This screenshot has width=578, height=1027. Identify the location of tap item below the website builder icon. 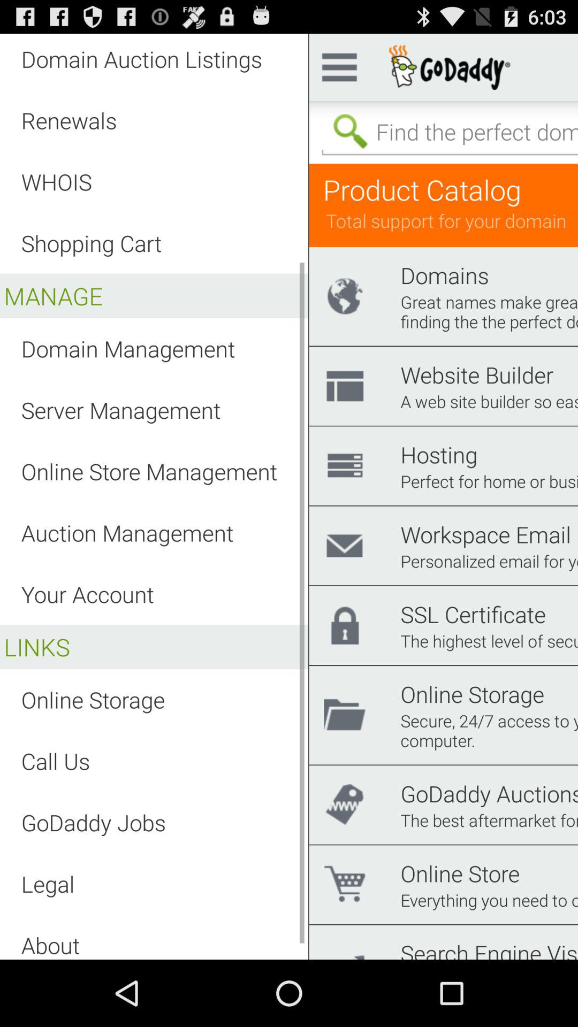
(489, 401).